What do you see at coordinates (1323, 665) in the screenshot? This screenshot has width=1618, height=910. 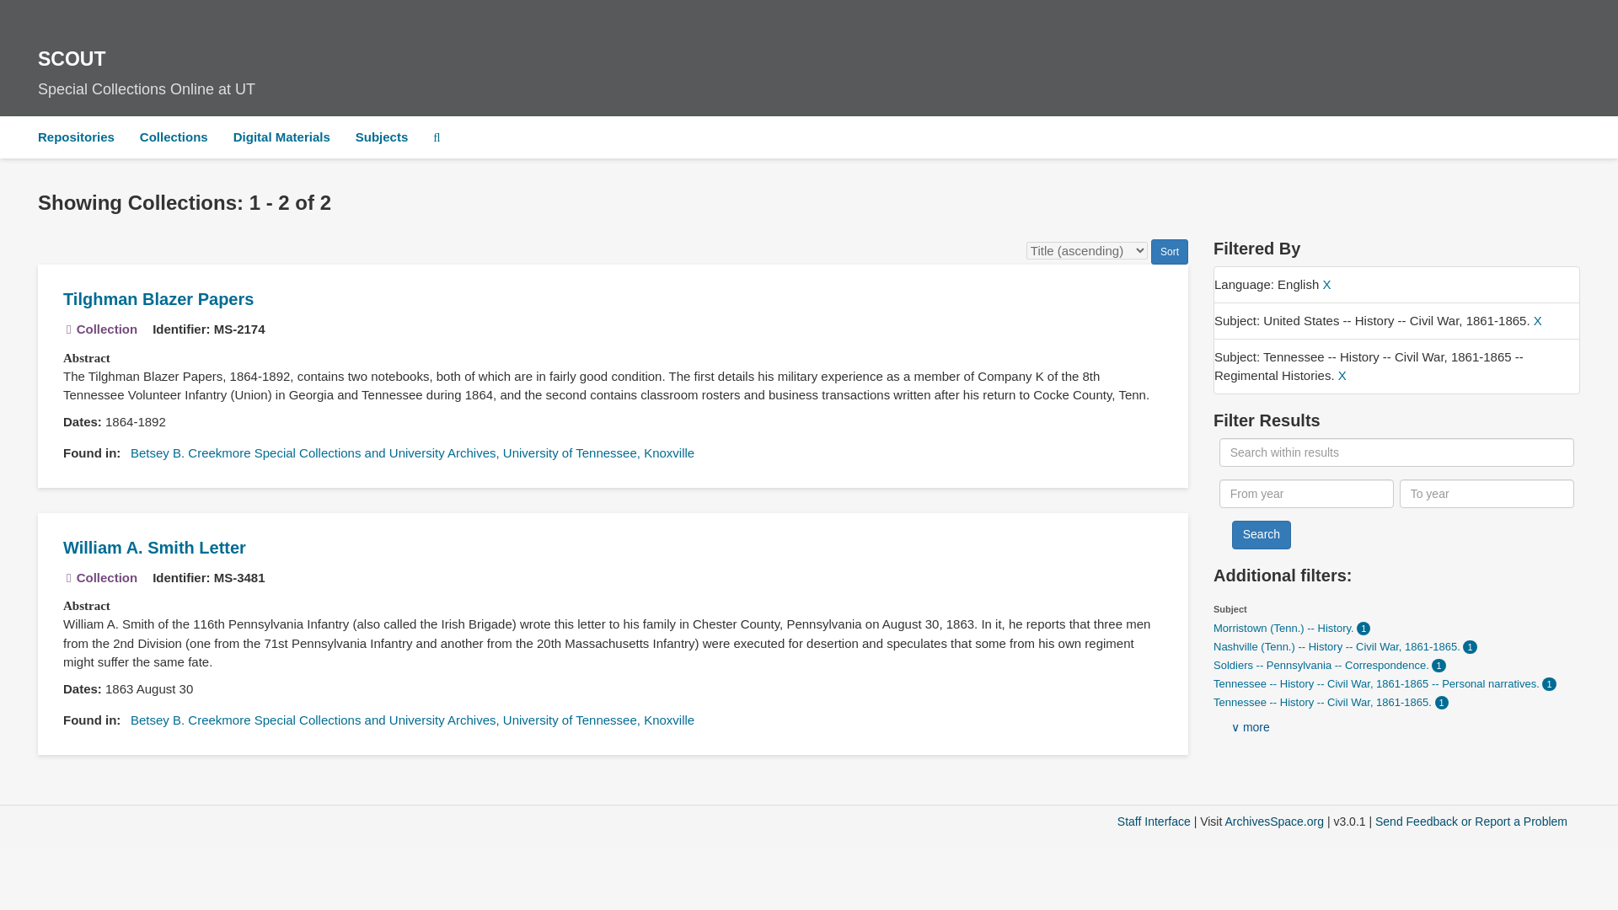 I see `Soldiers -- Pennsylvania -- Correspondence.` at bounding box center [1323, 665].